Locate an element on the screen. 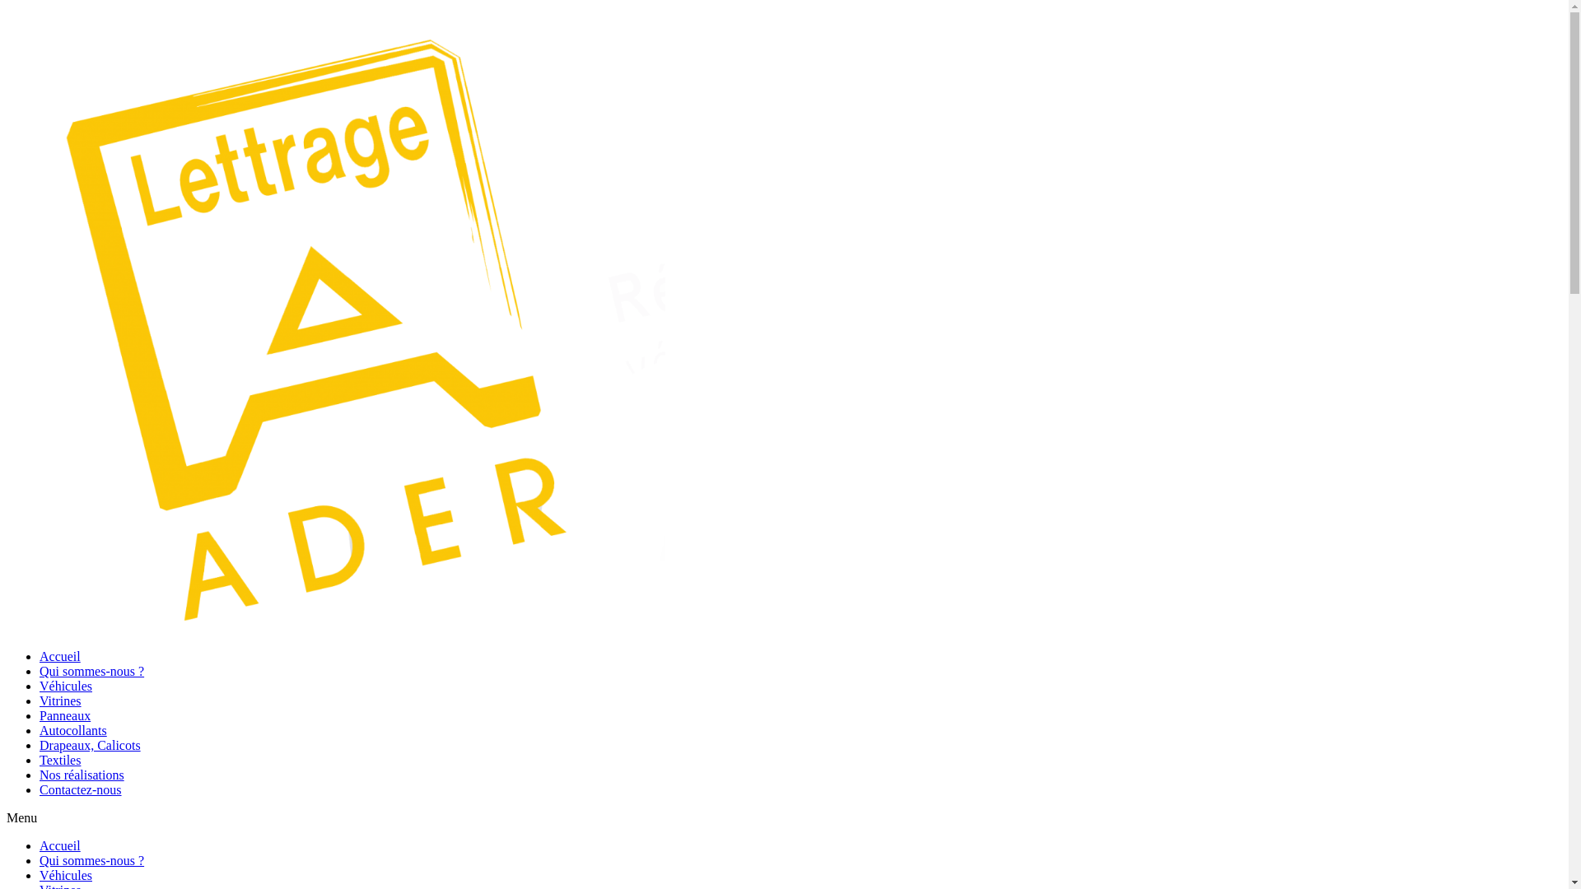 This screenshot has height=889, width=1581. Accueil is located at coordinates (60, 846).